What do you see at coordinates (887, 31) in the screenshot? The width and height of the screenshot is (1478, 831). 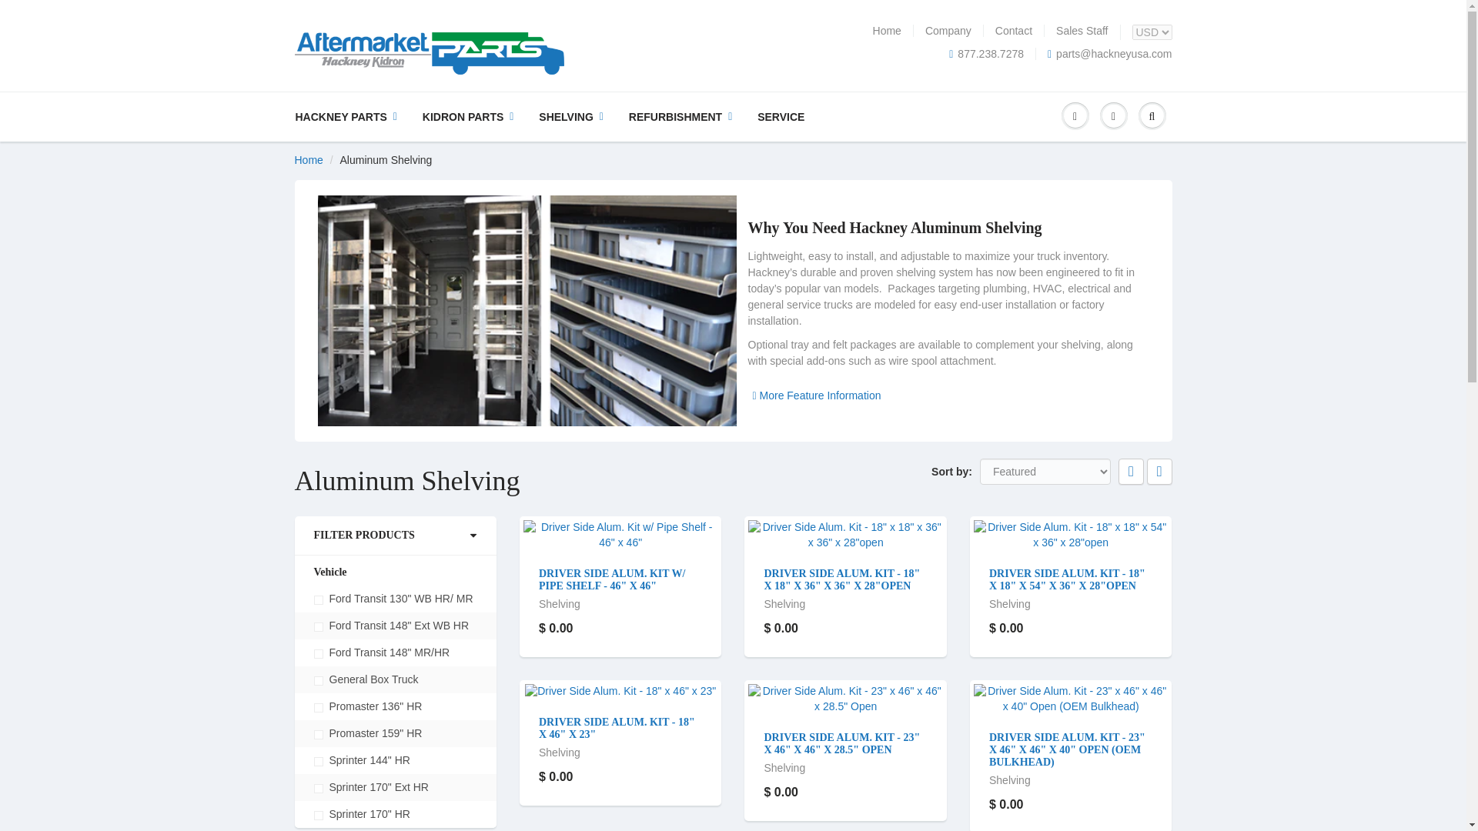 I see `Home` at bounding box center [887, 31].